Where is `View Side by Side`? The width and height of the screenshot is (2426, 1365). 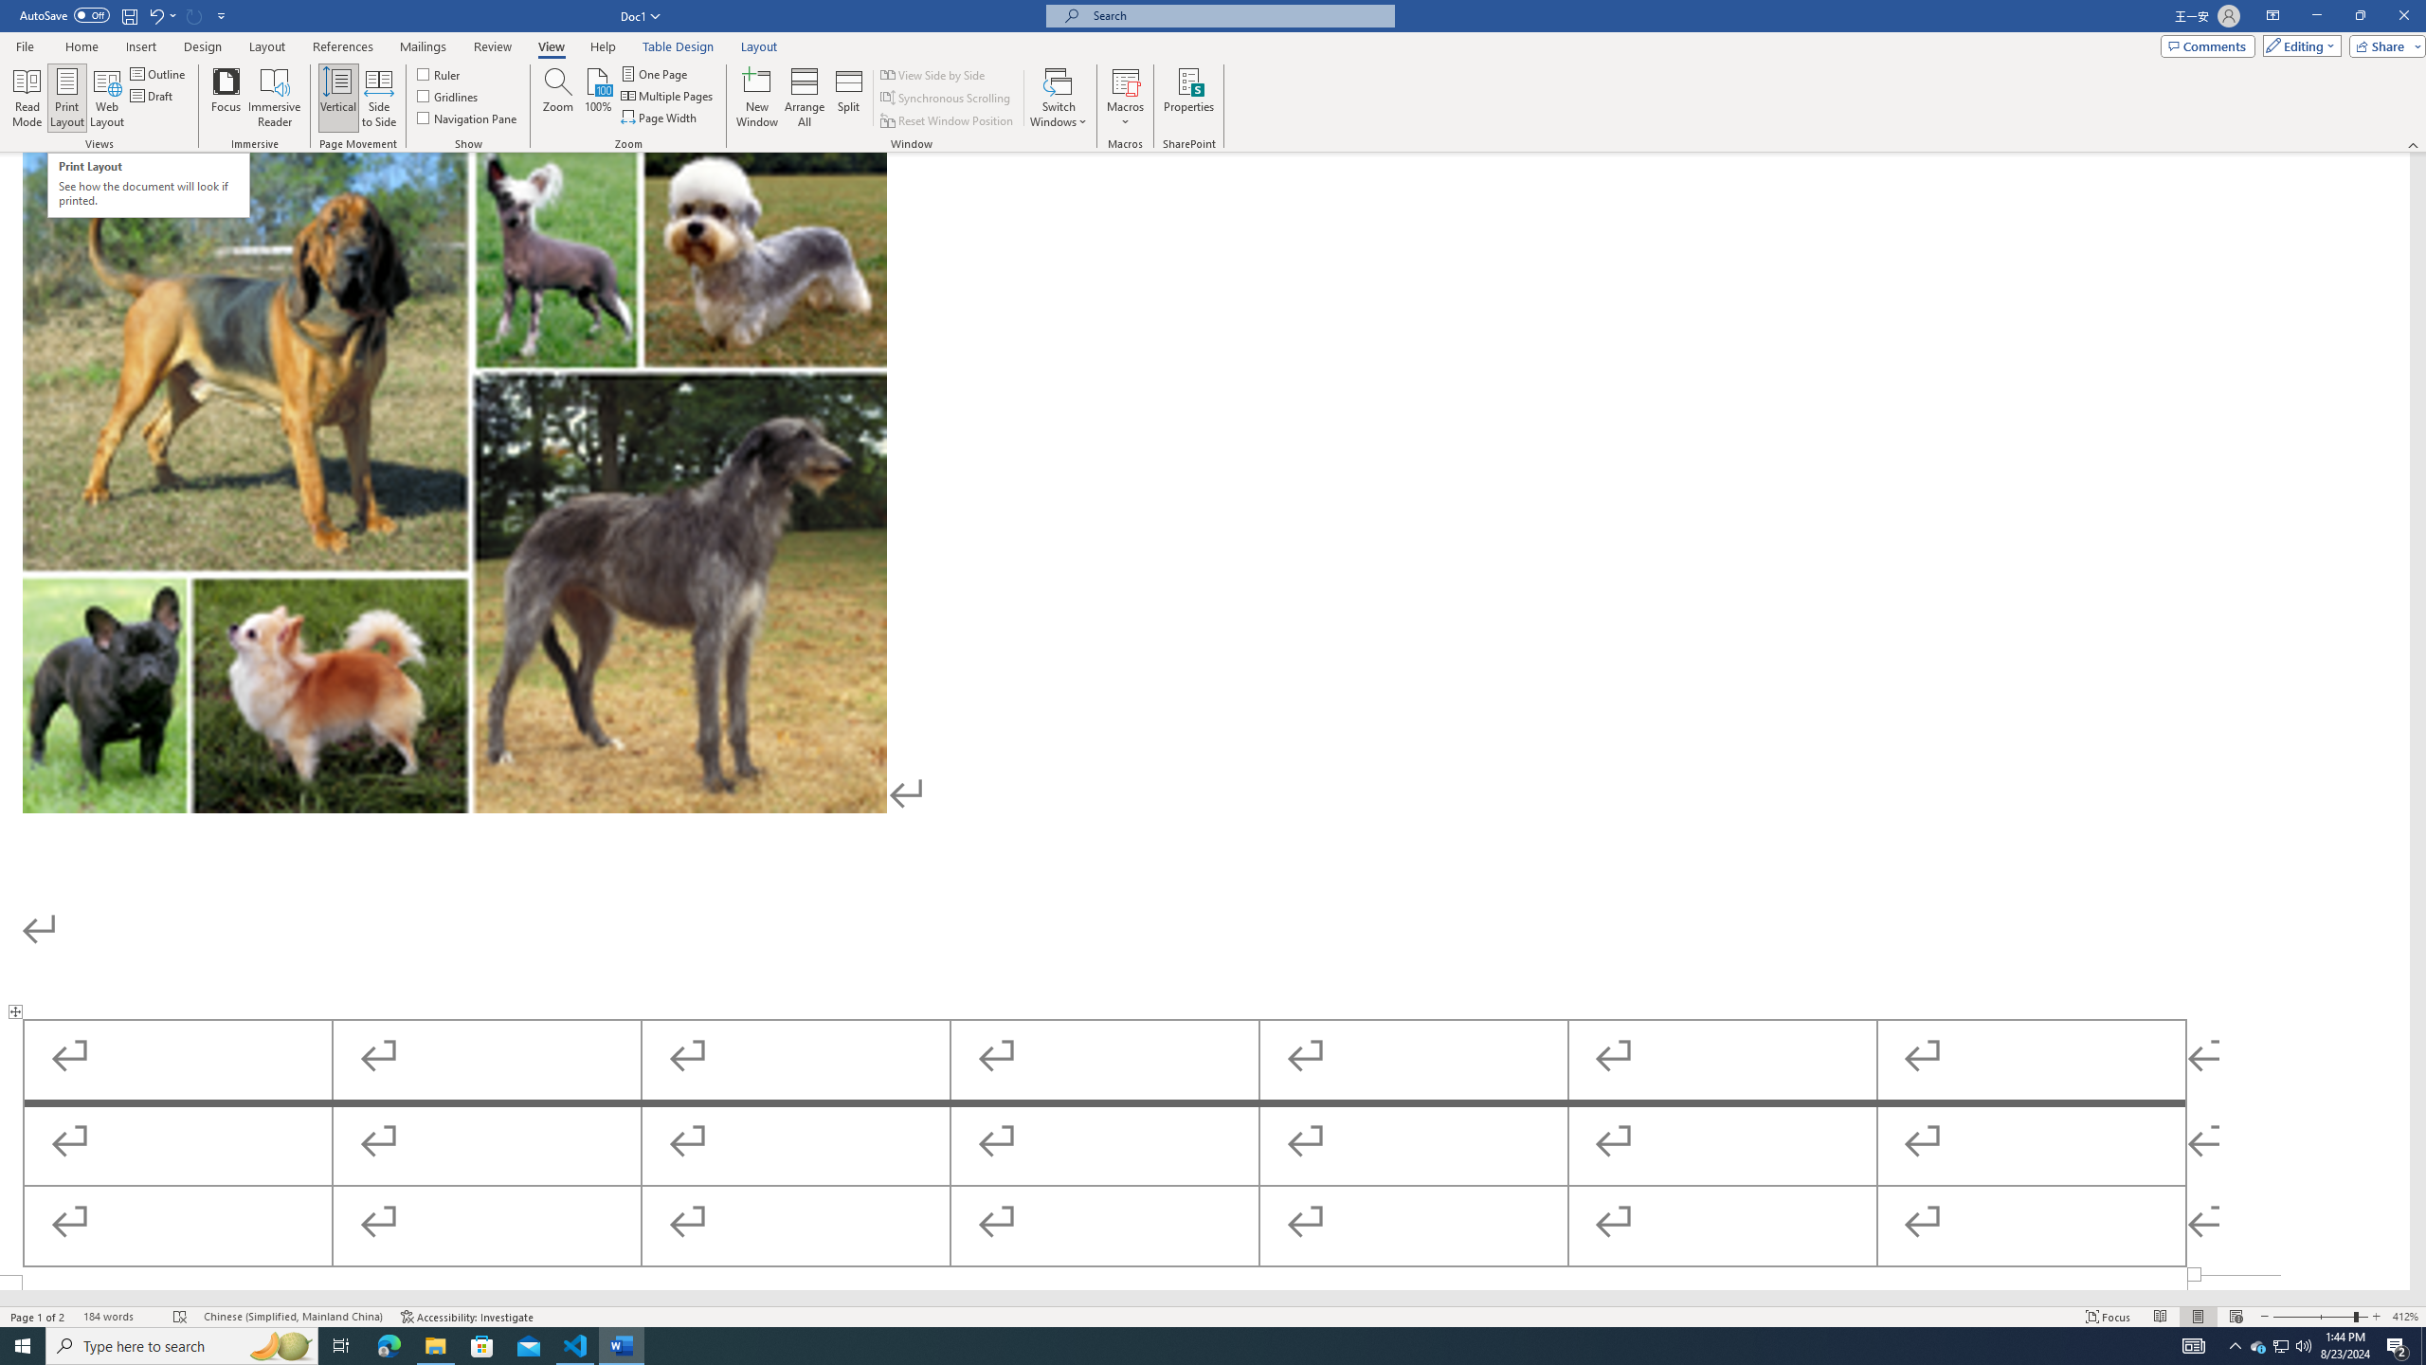 View Side by Side is located at coordinates (934, 74).